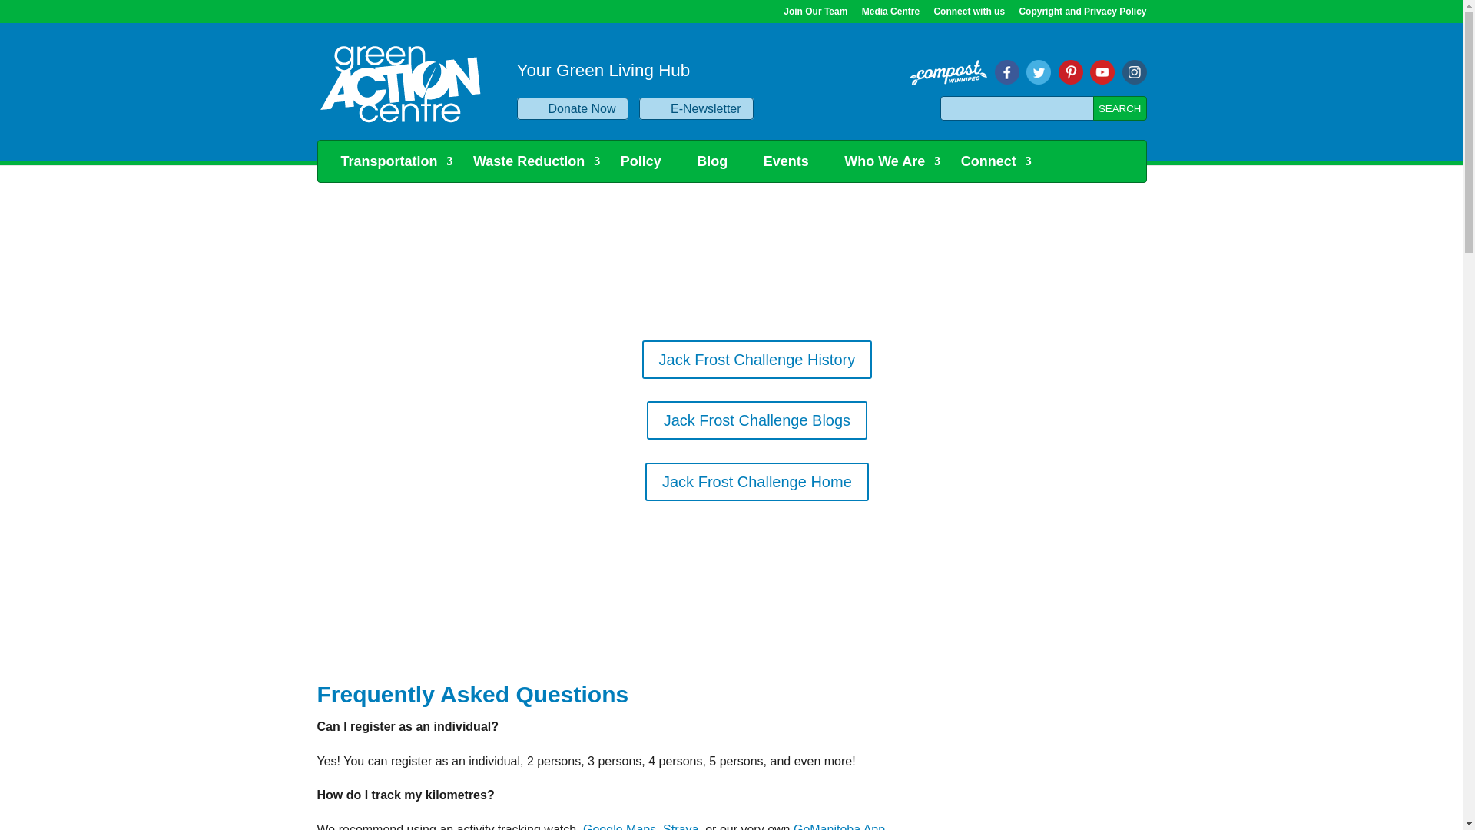 This screenshot has height=830, width=1475. I want to click on Donate Now, so click(572, 108).